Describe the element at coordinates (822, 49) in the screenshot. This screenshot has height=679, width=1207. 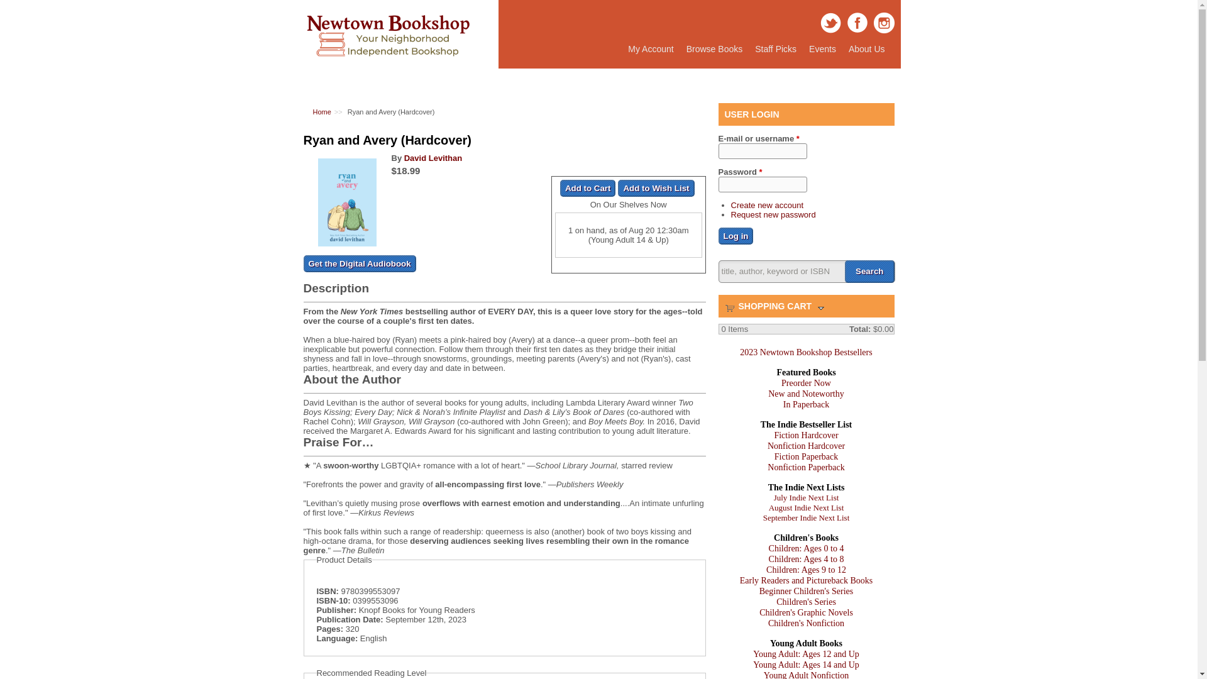
I see `Events` at that location.